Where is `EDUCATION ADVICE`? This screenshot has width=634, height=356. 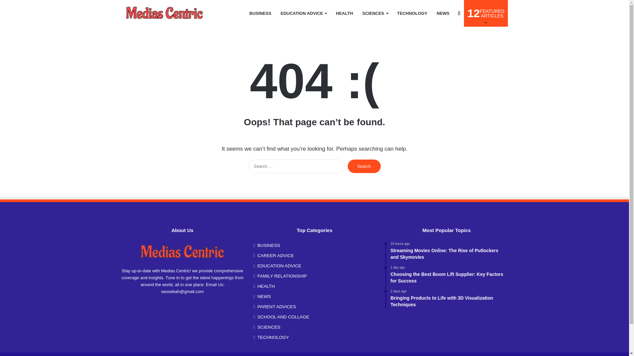
EDUCATION ADVICE is located at coordinates (304, 13).